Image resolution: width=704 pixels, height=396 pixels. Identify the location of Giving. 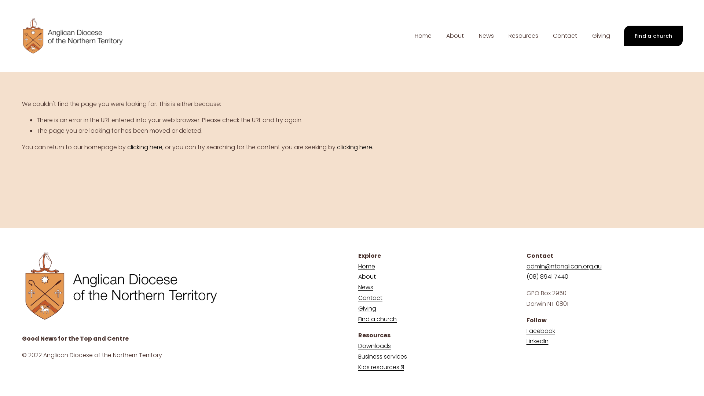
(601, 36).